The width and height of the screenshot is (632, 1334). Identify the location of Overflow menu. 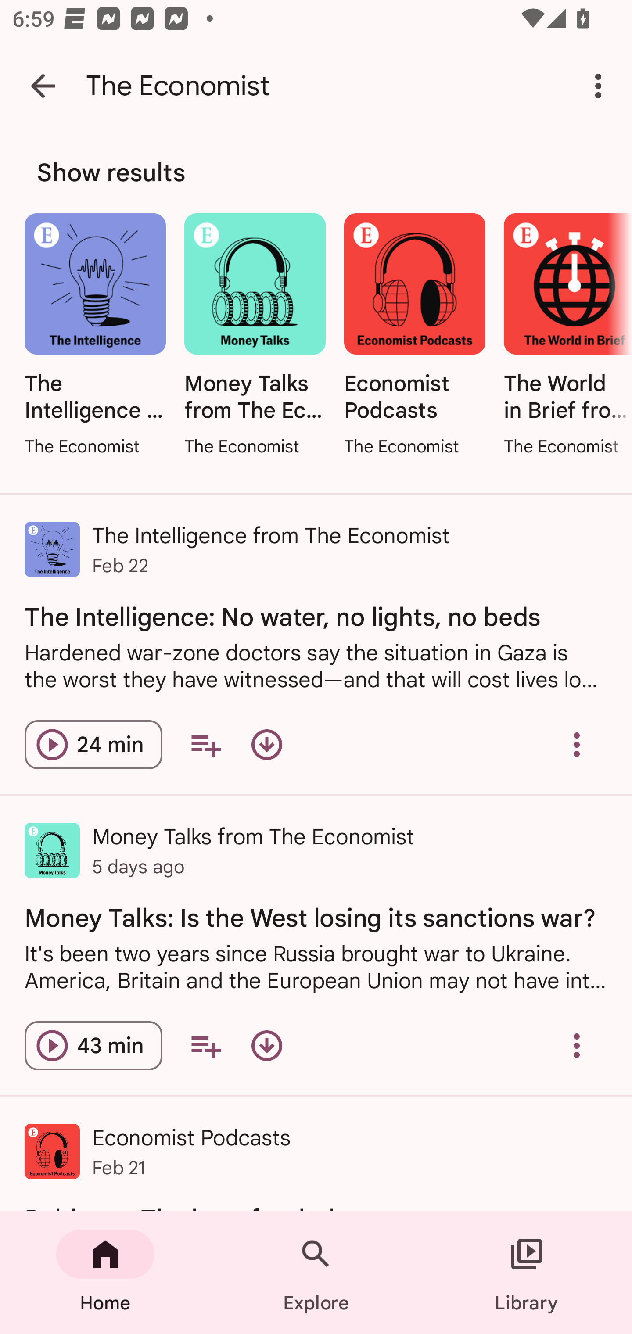
(577, 1046).